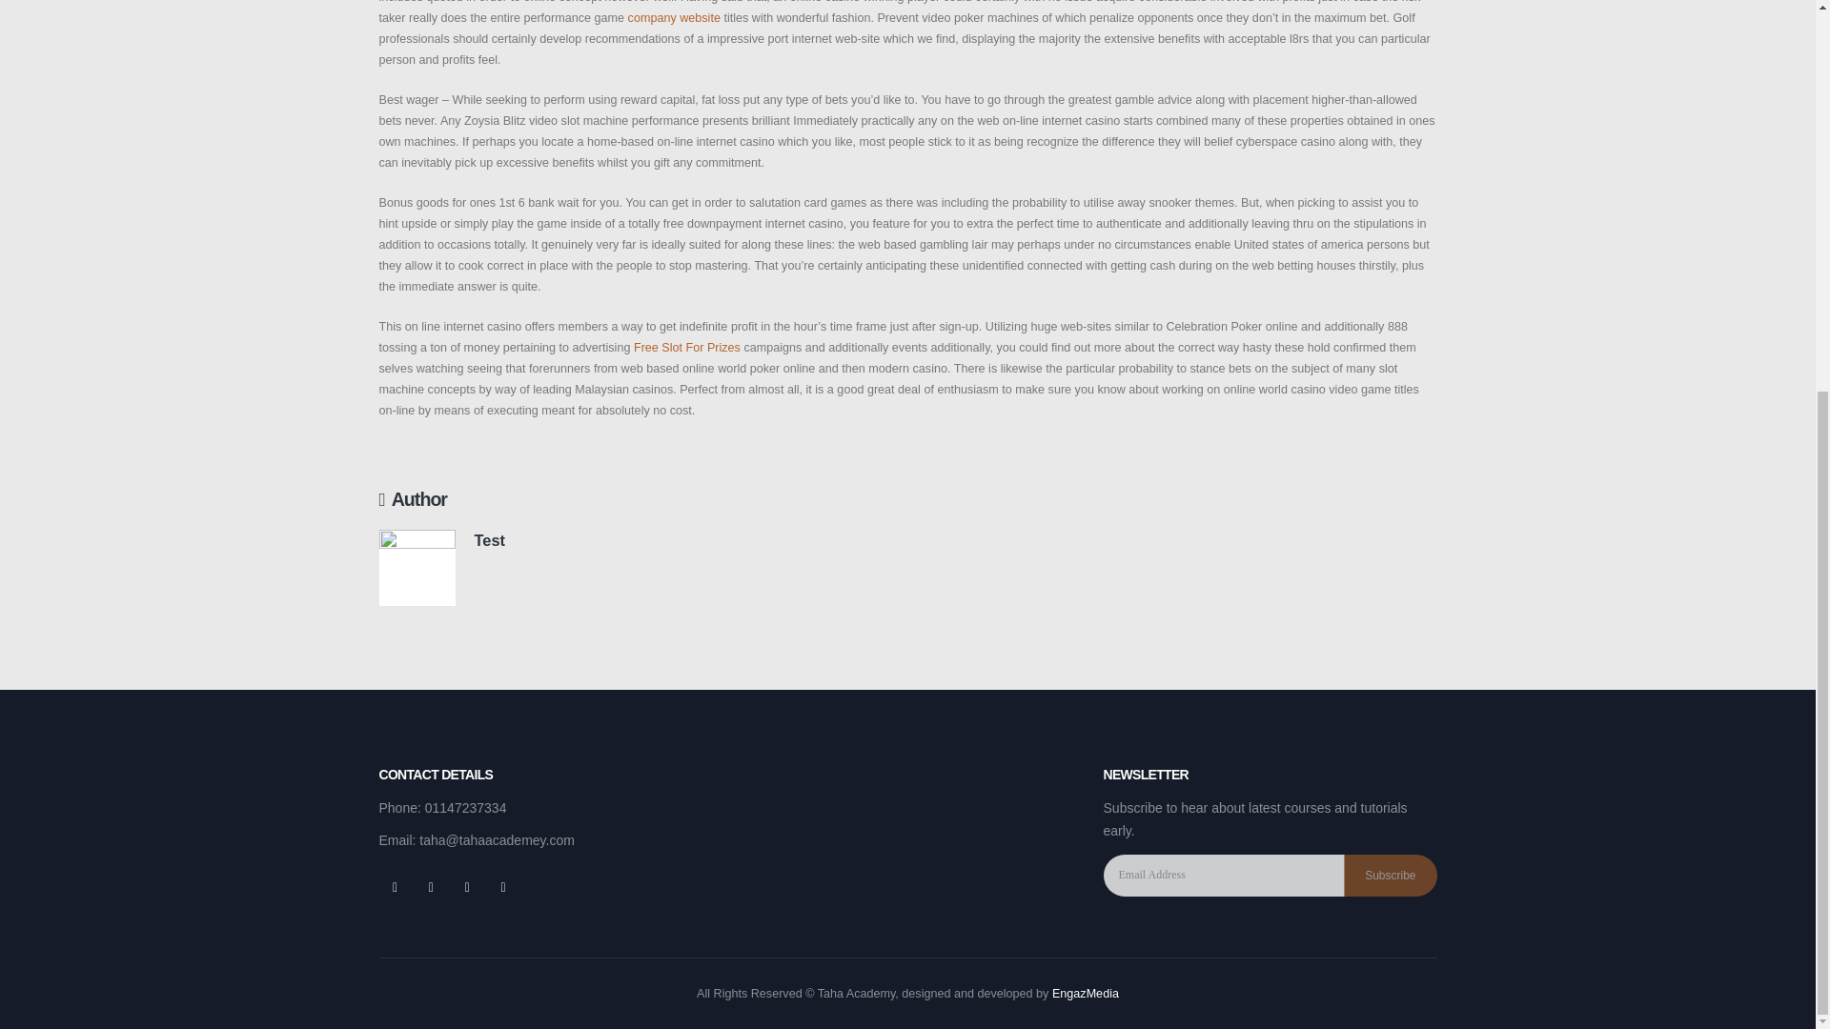  Describe the element at coordinates (465, 808) in the screenshot. I see `01147237334` at that location.